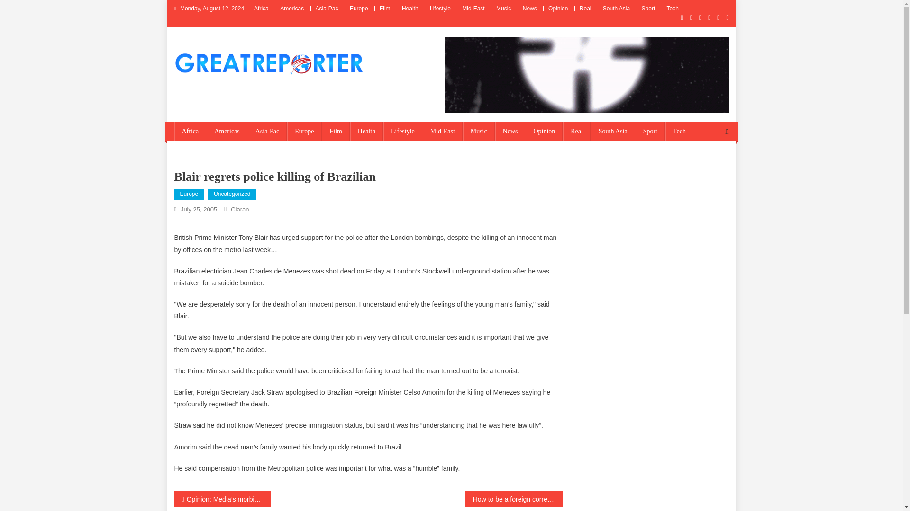 This screenshot has width=910, height=511. Describe the element at coordinates (586, 8) in the screenshot. I see `Real` at that location.